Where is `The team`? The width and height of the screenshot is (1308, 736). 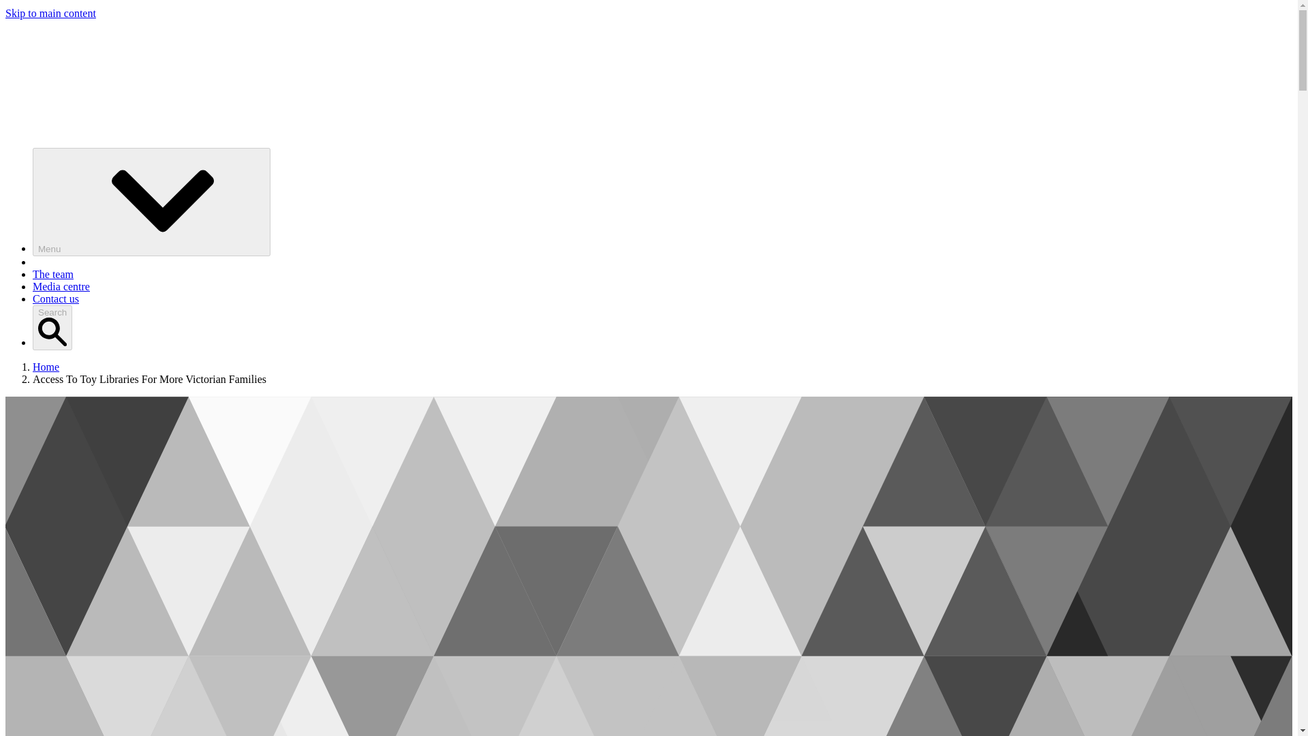 The team is located at coordinates (53, 274).